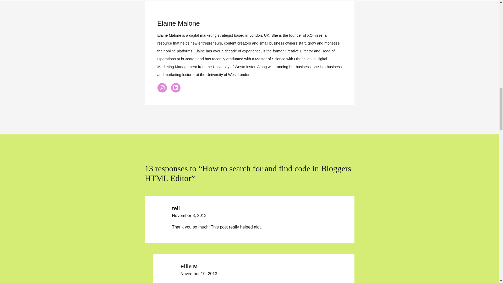 This screenshot has height=283, width=503. What do you see at coordinates (199, 274) in the screenshot?
I see `November 10, 2013` at bounding box center [199, 274].